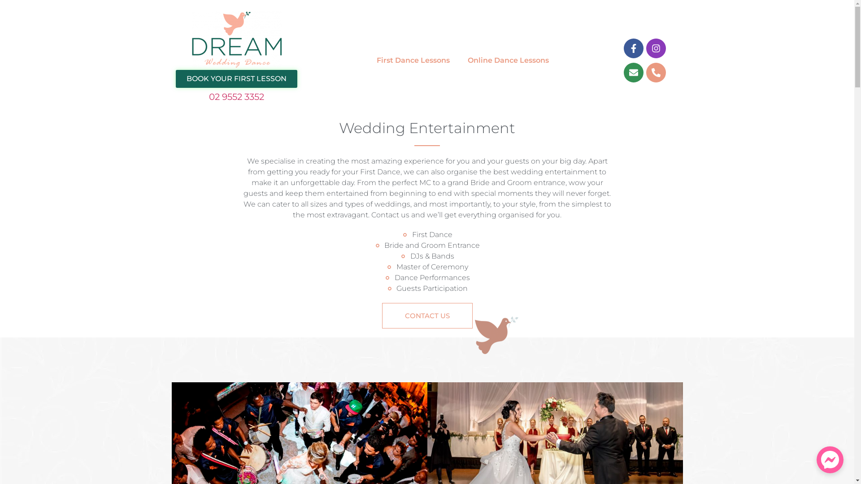  I want to click on First Dance Lessons, so click(413, 60).